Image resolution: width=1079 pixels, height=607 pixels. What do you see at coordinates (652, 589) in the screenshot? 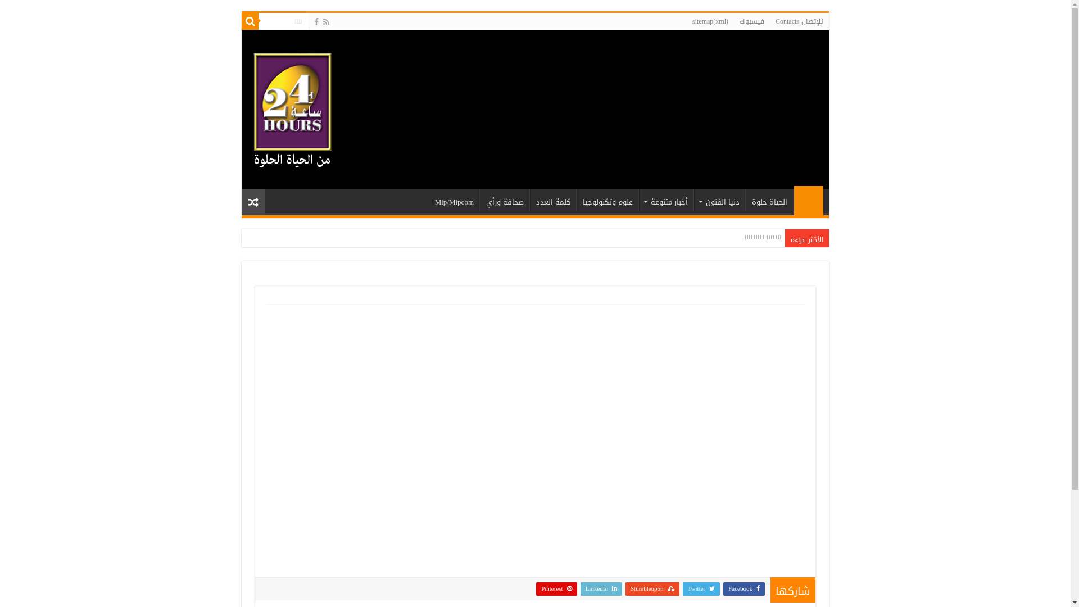
I see `Stumbleupon` at bounding box center [652, 589].